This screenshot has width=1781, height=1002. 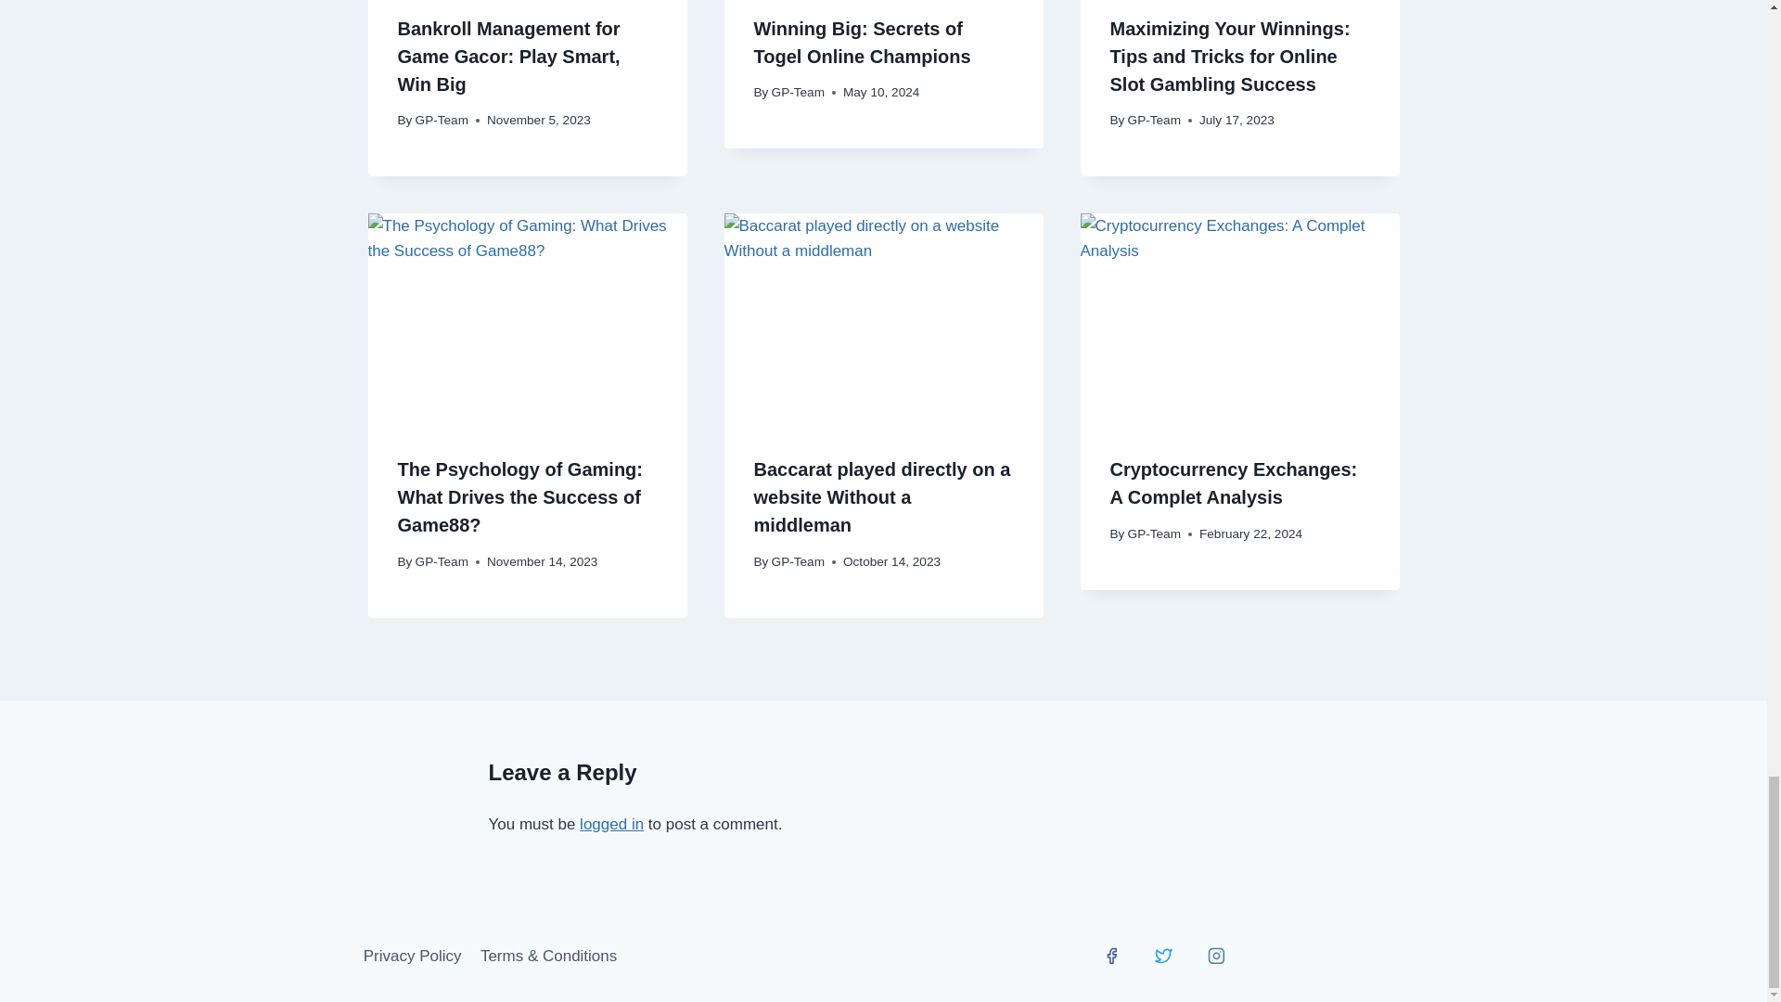 What do you see at coordinates (442, 562) in the screenshot?
I see `GP-Team` at bounding box center [442, 562].